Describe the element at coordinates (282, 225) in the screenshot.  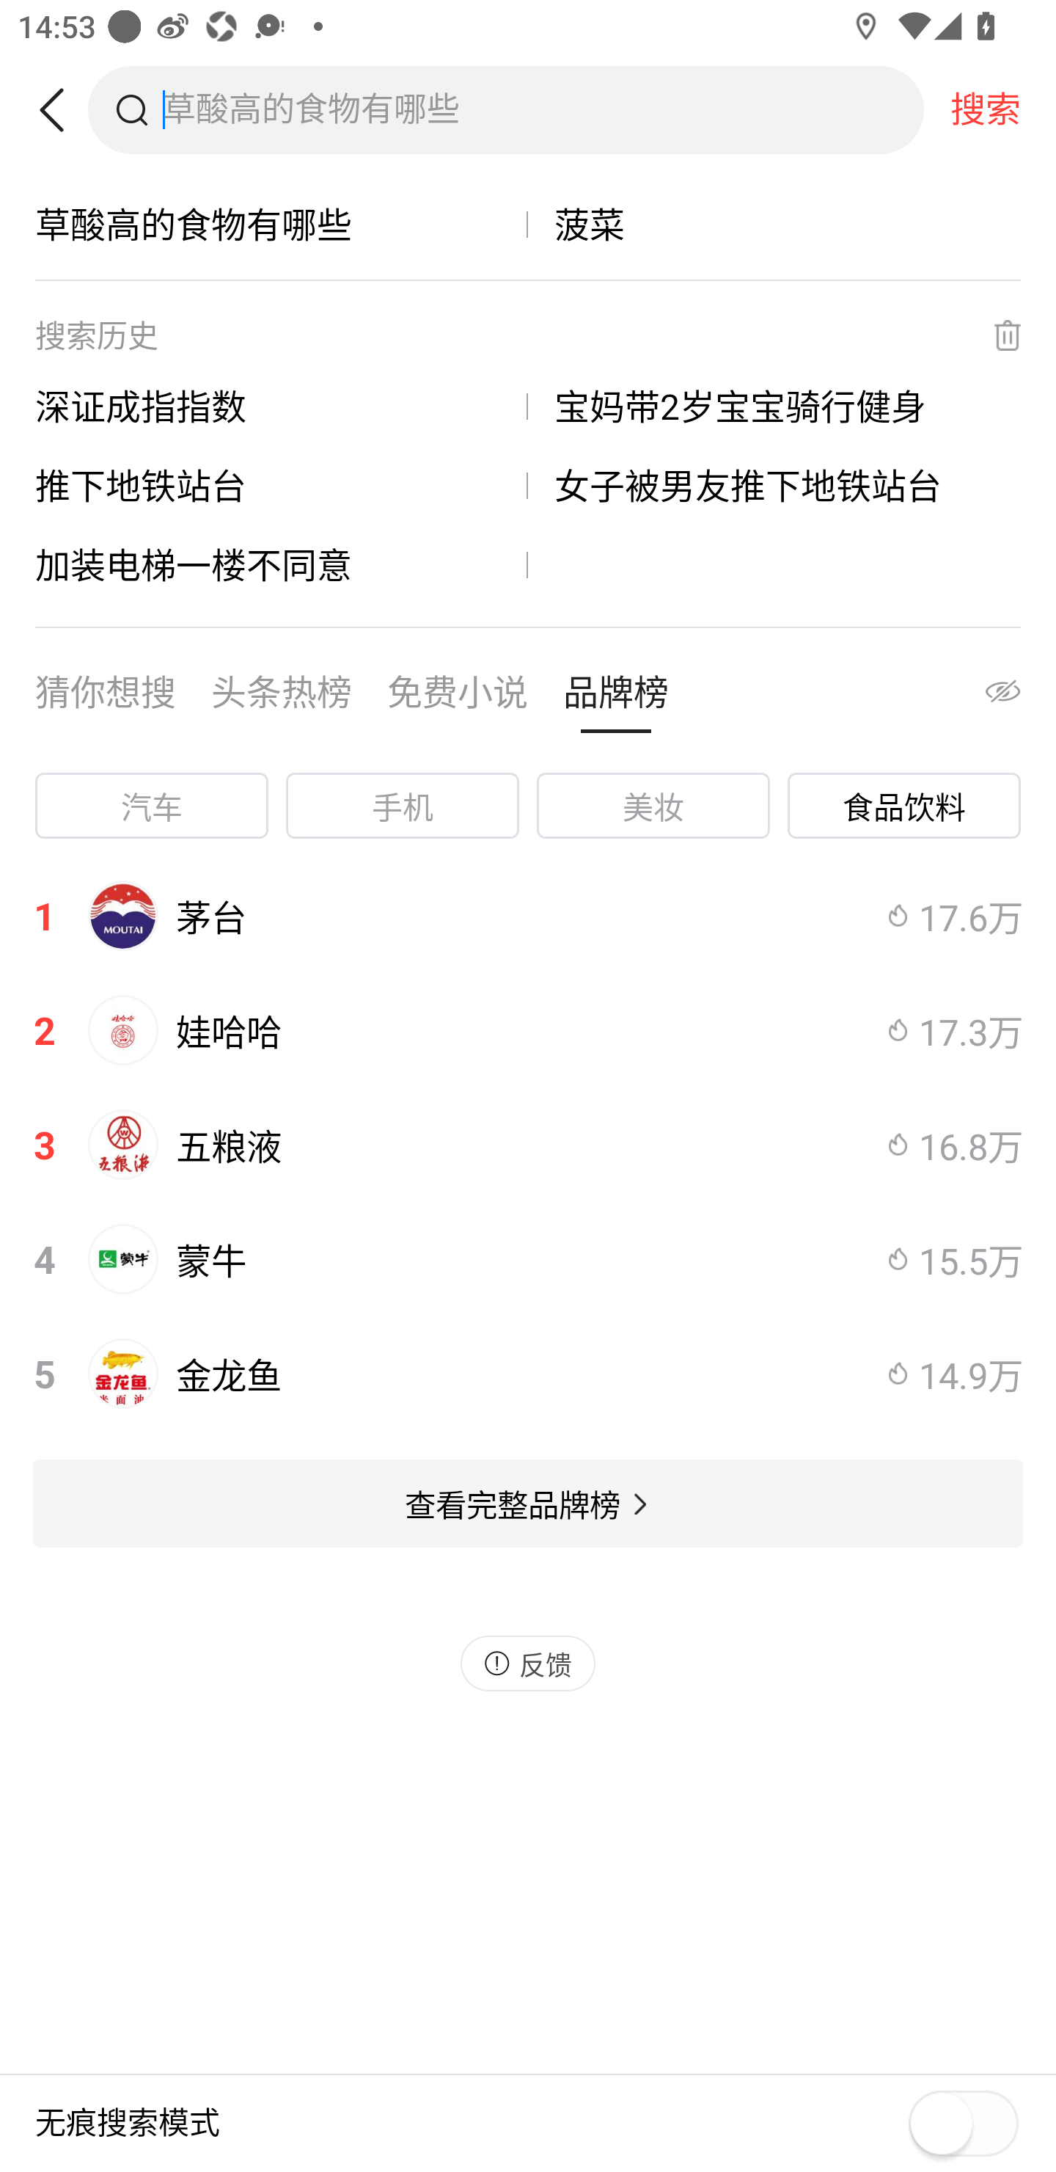
I see `草酸高的食物有哪些，链接, 草酸高的食物有哪些` at that location.